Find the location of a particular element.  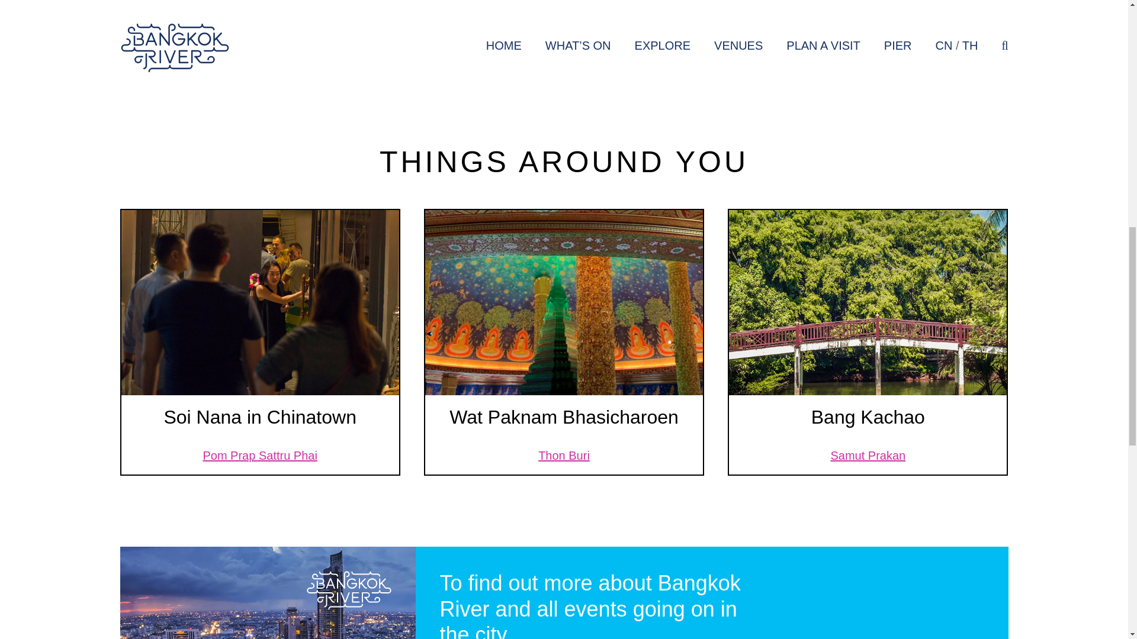

Facebook is located at coordinates (647, 37).